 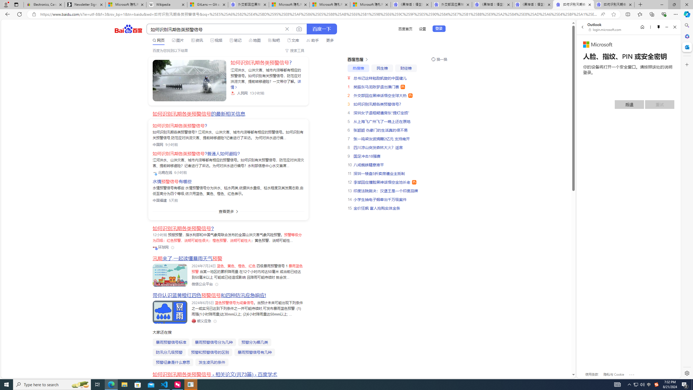 I want to click on Newsletter Sign Up, so click(x=85, y=5).